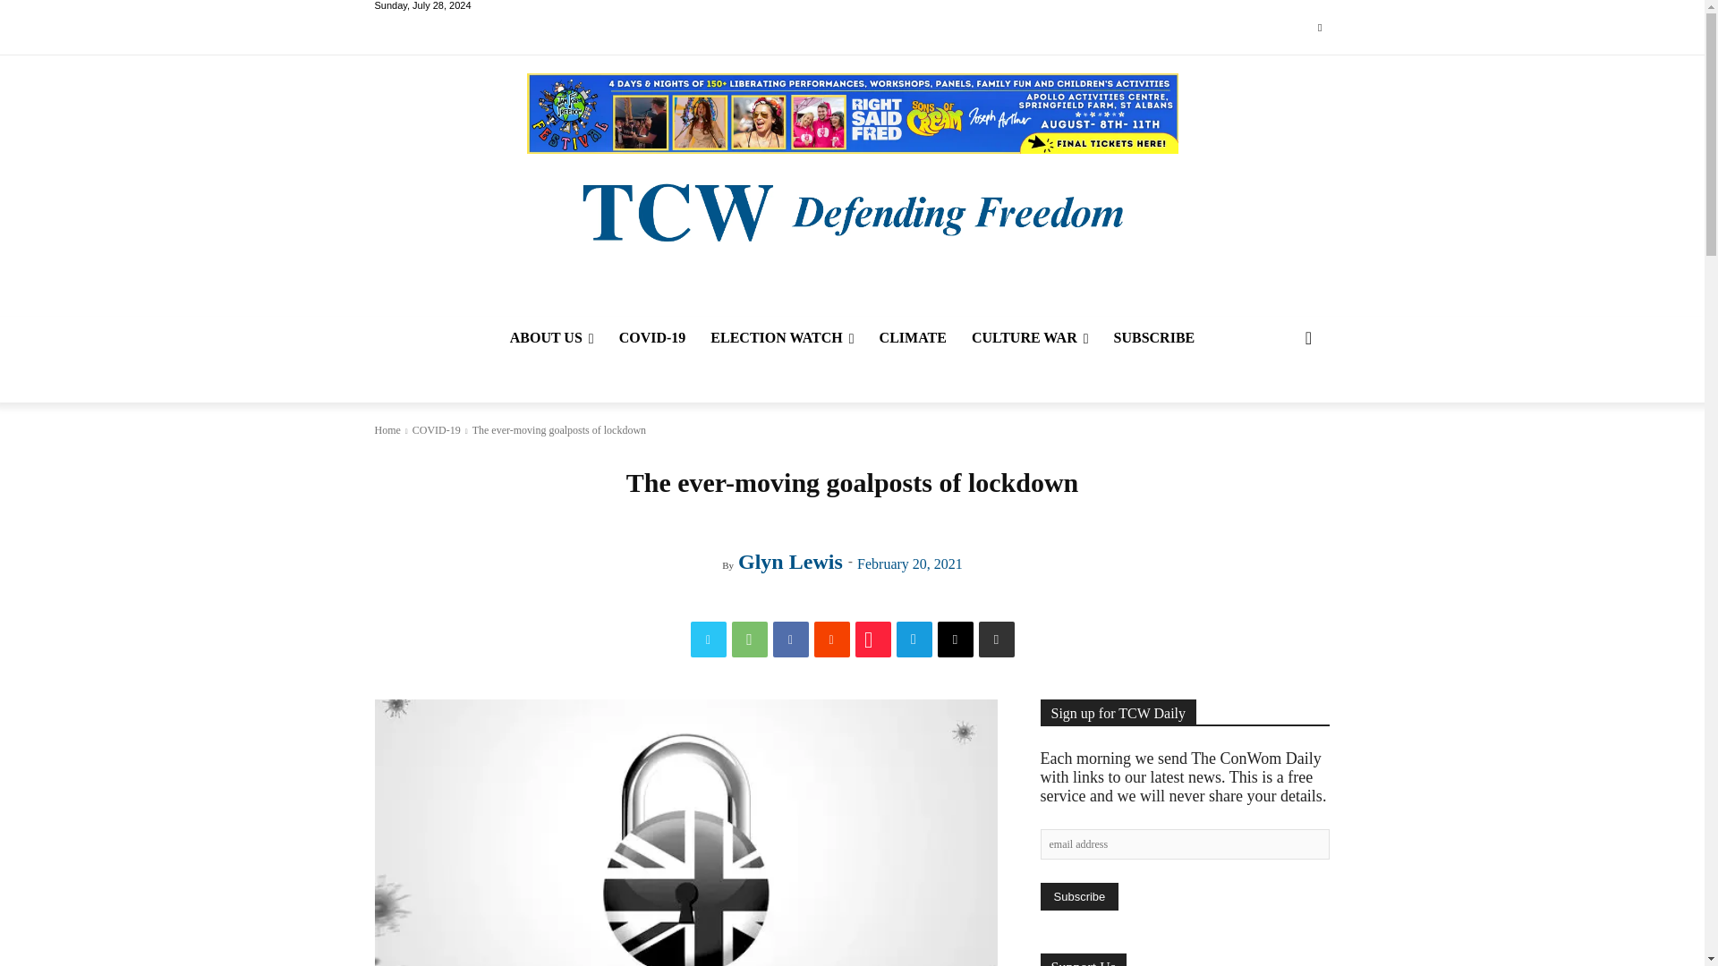  What do you see at coordinates (851, 210) in the screenshot?
I see `The Conservative Woman` at bounding box center [851, 210].